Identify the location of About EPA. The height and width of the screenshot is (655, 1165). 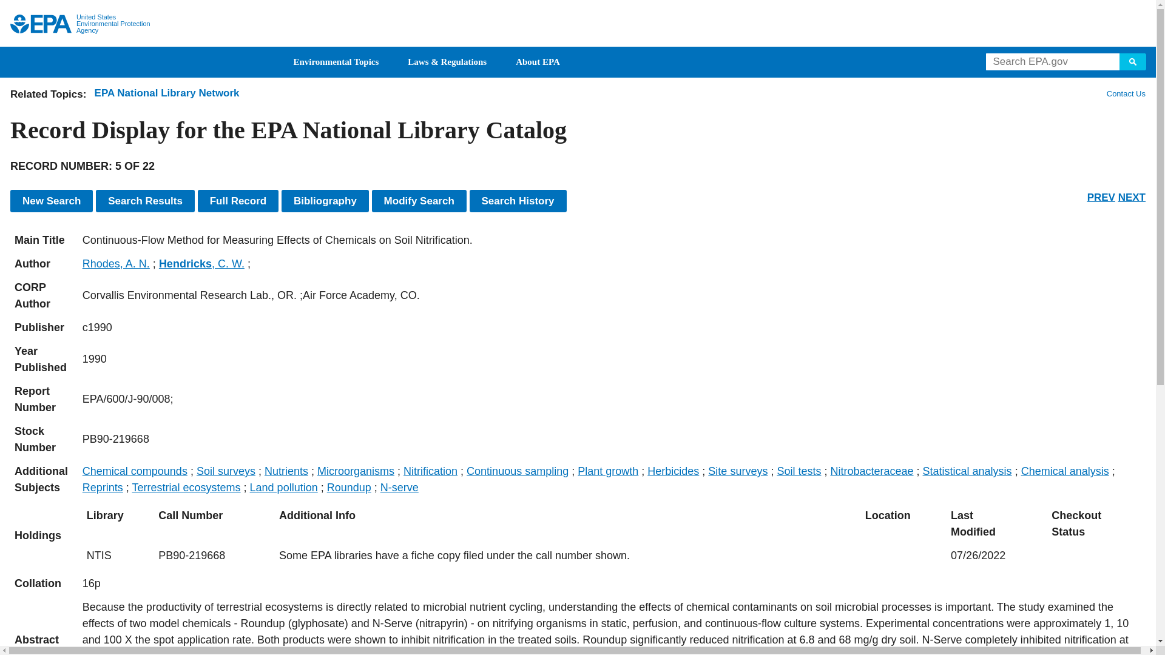
(538, 62).